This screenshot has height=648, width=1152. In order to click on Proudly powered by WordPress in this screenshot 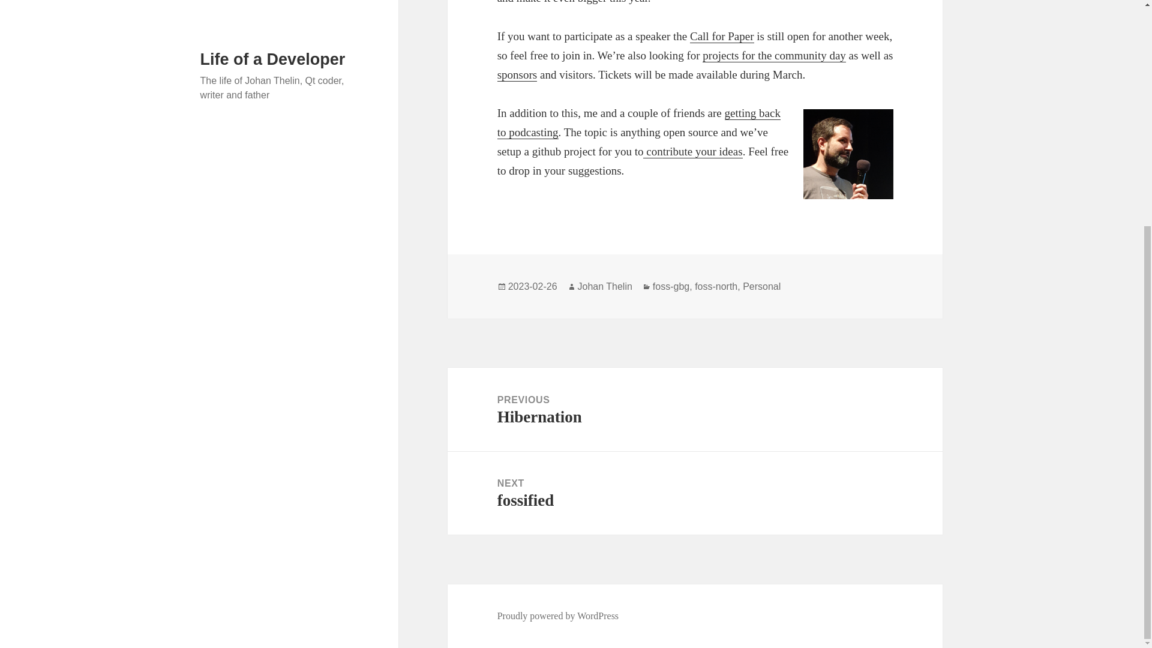, I will do `click(692, 151)`.